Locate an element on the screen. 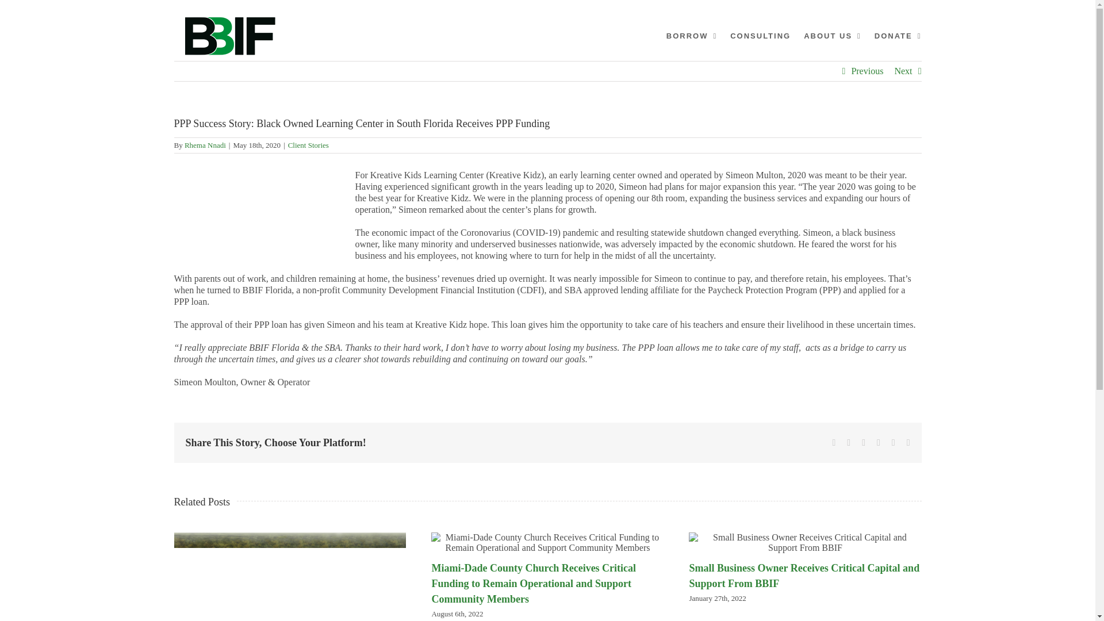 This screenshot has height=621, width=1104. BORROW is located at coordinates (691, 36).